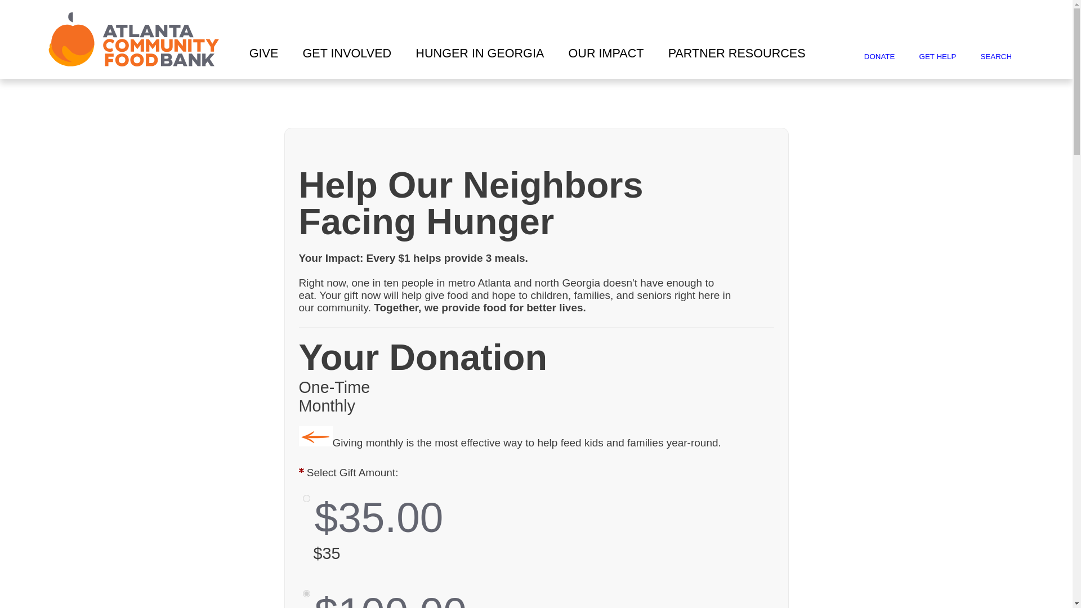 Image resolution: width=1081 pixels, height=608 pixels. Describe the element at coordinates (606, 55) in the screenshot. I see `OUR IMPACT` at that location.